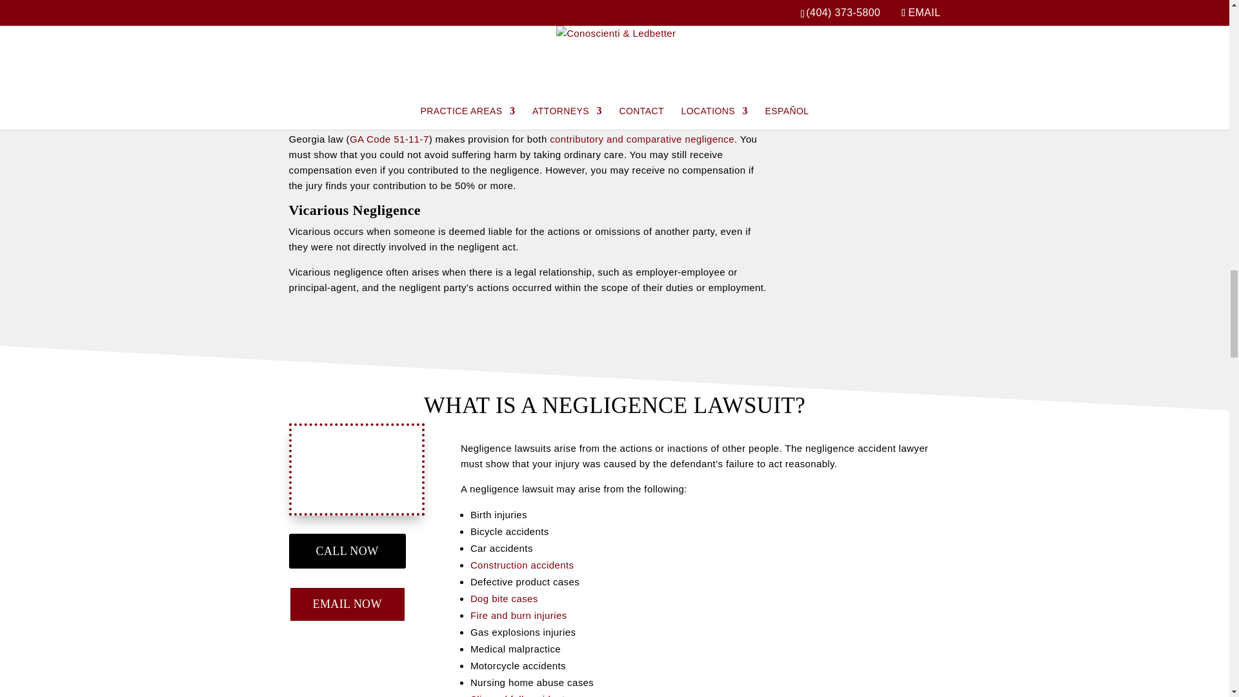 This screenshot has height=697, width=1239. What do you see at coordinates (356, 469) in the screenshot?
I see `What Is a Negligence Lawsuit` at bounding box center [356, 469].